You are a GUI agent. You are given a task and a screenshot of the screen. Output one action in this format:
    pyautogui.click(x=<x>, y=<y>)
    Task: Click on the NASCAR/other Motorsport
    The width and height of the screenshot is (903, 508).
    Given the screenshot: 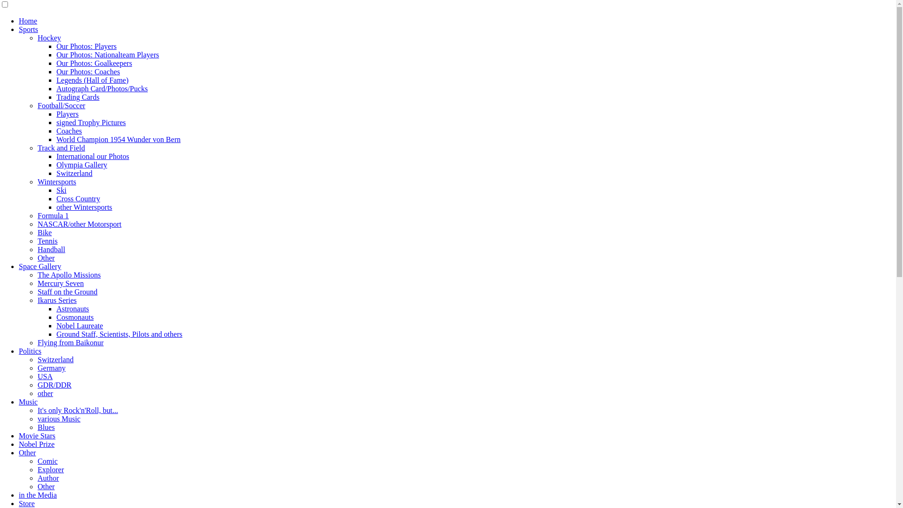 What is the action you would take?
    pyautogui.click(x=79, y=224)
    